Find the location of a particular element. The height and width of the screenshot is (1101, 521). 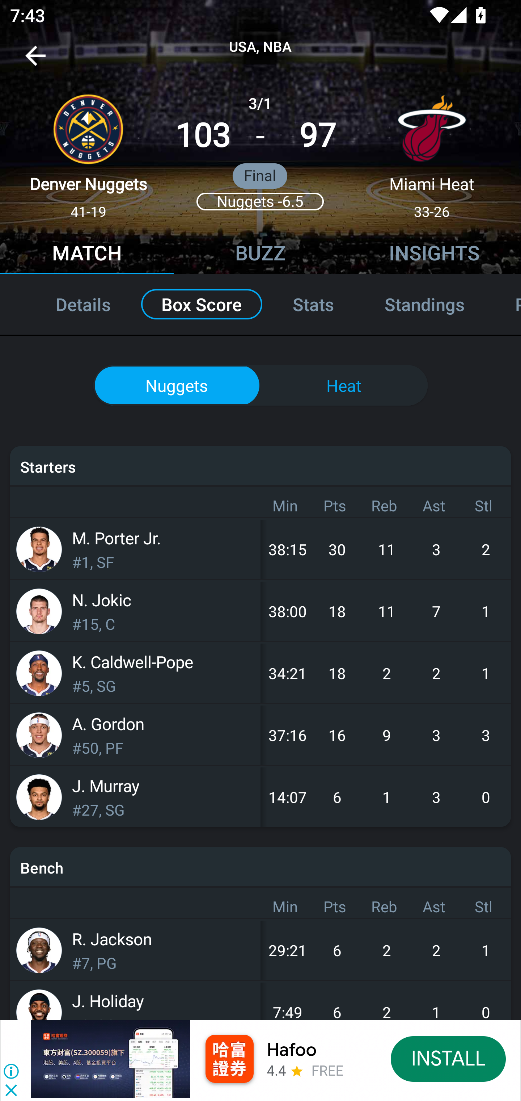

INSIGHTS is located at coordinates (434, 255).